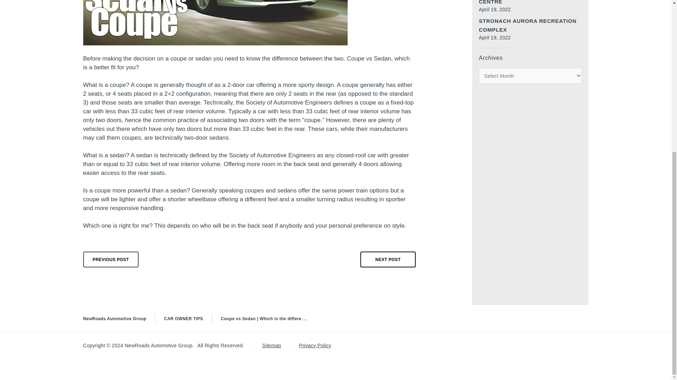  What do you see at coordinates (115, 318) in the screenshot?
I see `Go to NewRoads Automotive Group.` at bounding box center [115, 318].